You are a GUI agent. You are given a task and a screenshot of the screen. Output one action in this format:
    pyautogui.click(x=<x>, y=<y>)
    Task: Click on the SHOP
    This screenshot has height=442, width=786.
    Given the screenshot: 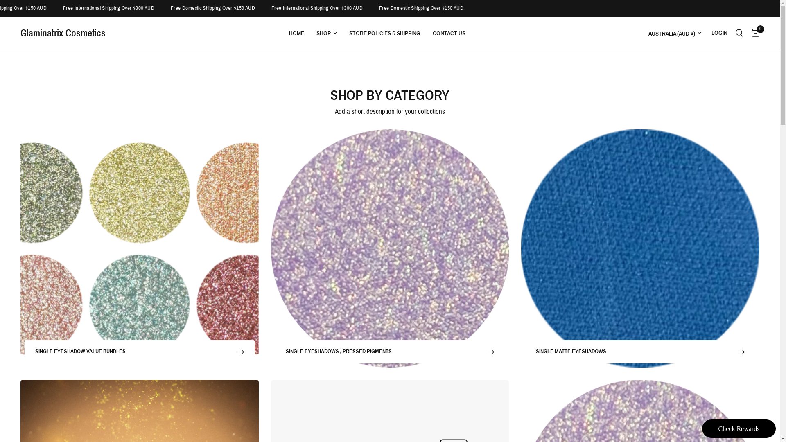 What is the action you would take?
    pyautogui.click(x=326, y=33)
    